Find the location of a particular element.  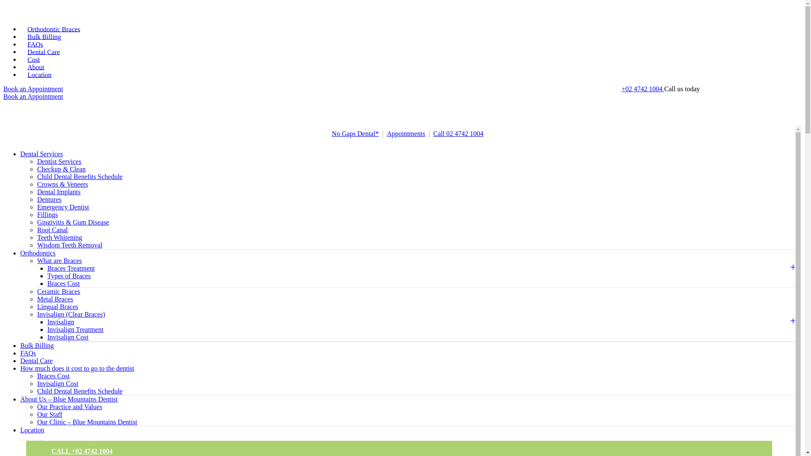

Lingual Braces is located at coordinates (57, 307).